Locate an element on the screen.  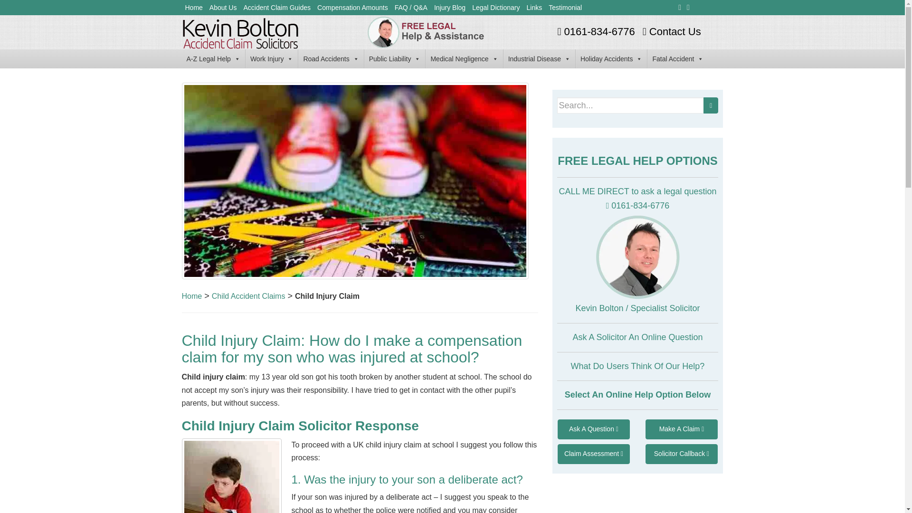
A-Z Legal Help is located at coordinates (213, 58).